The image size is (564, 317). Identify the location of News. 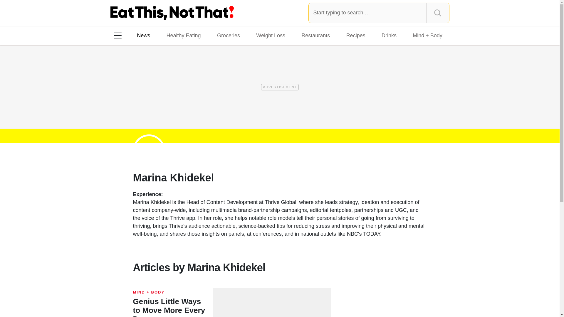
(143, 35).